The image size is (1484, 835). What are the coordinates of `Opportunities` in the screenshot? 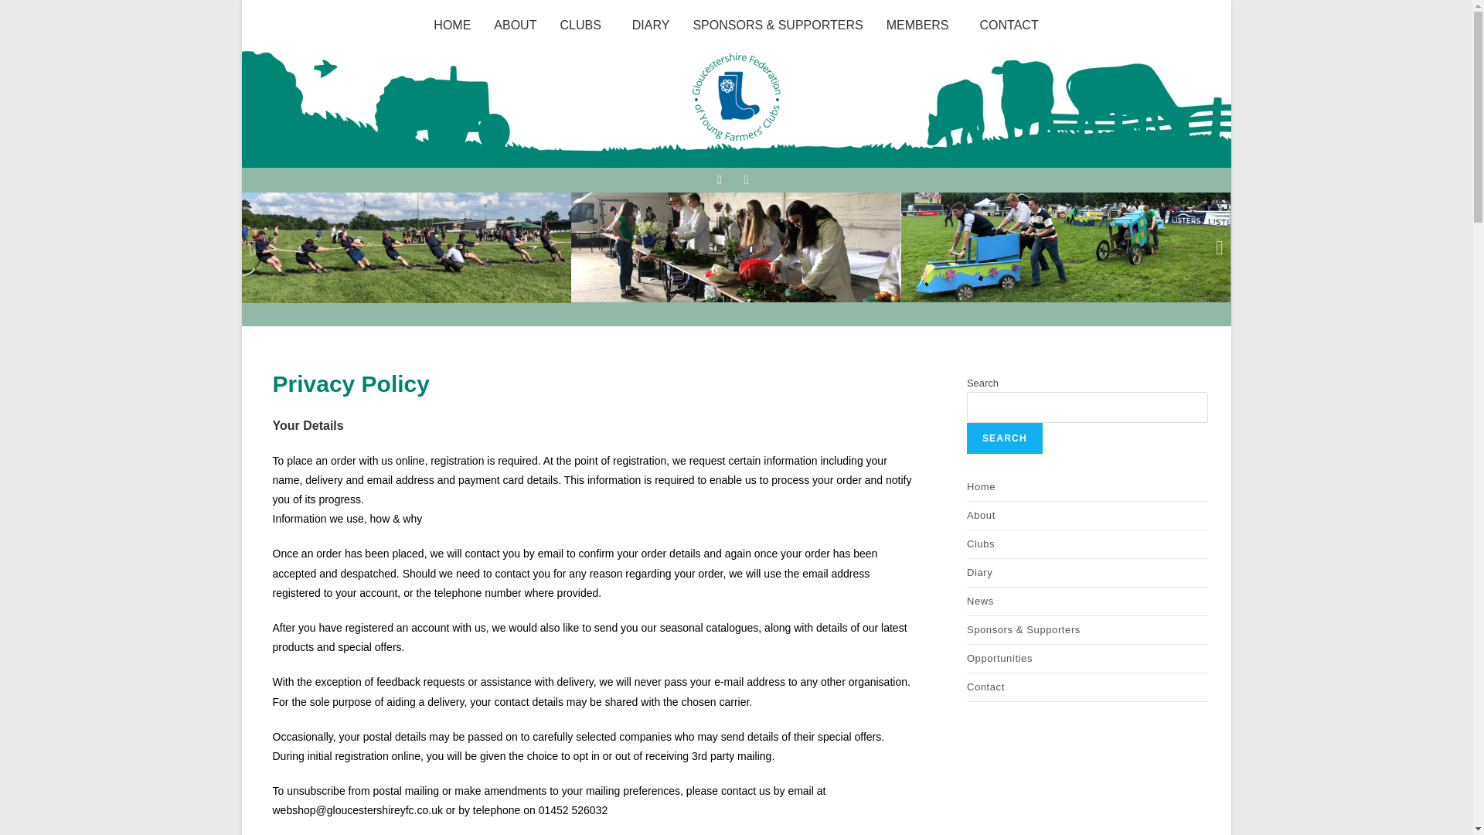 It's located at (1087, 659).